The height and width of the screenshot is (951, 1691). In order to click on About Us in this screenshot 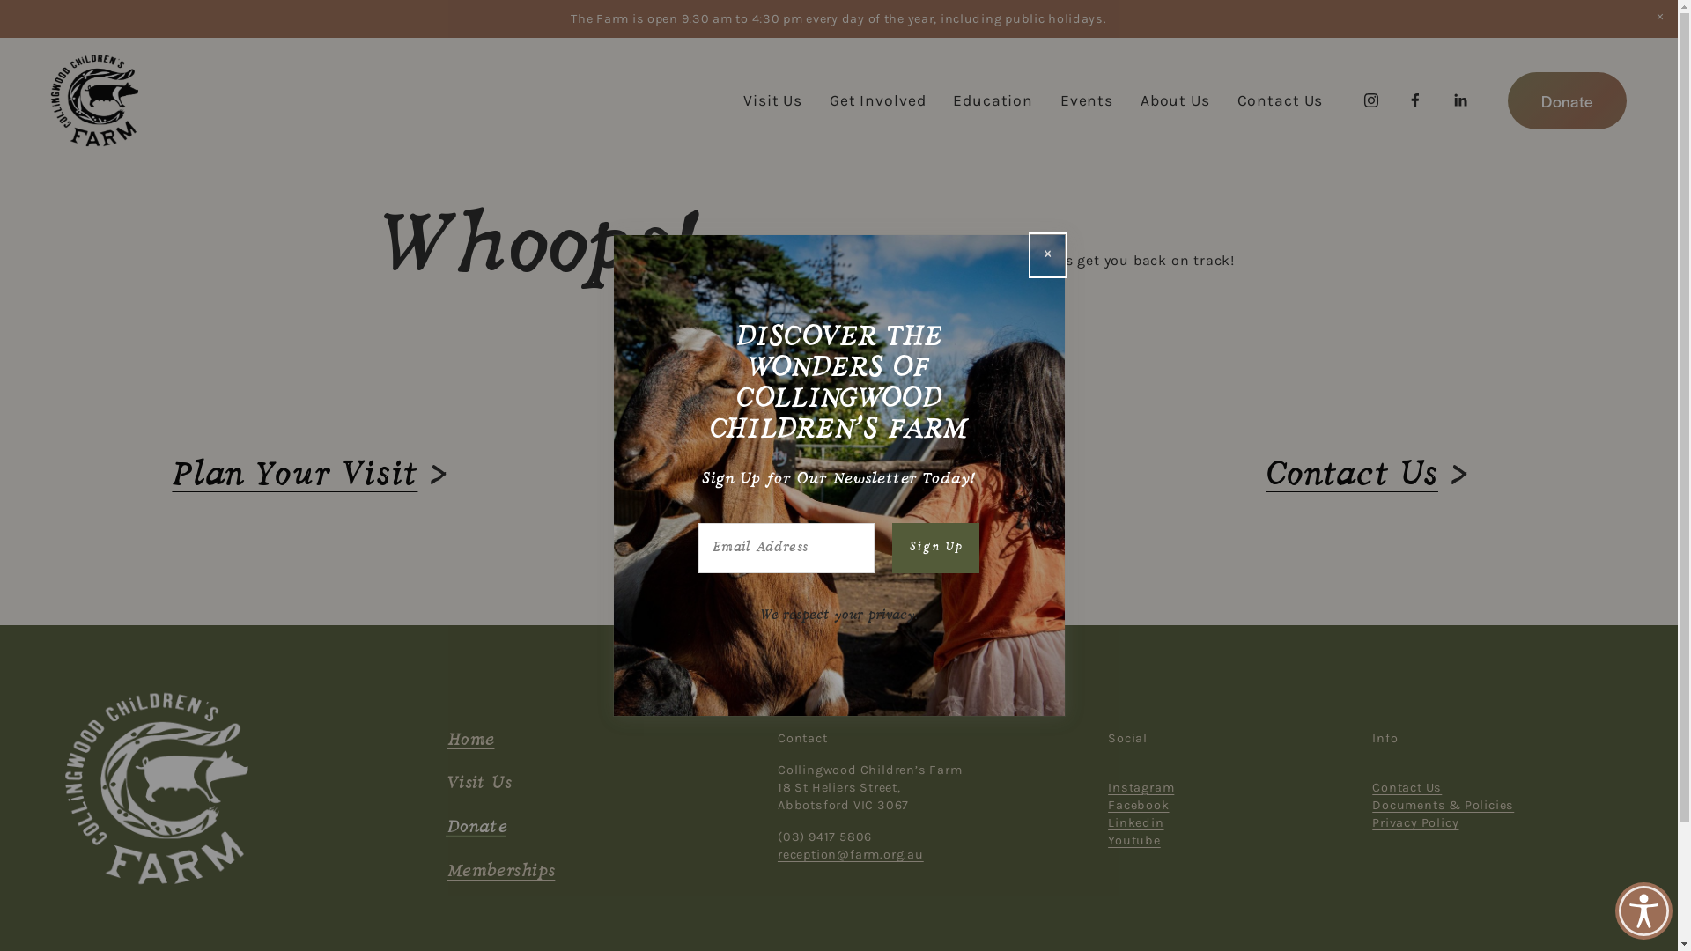, I will do `click(1175, 100)`.